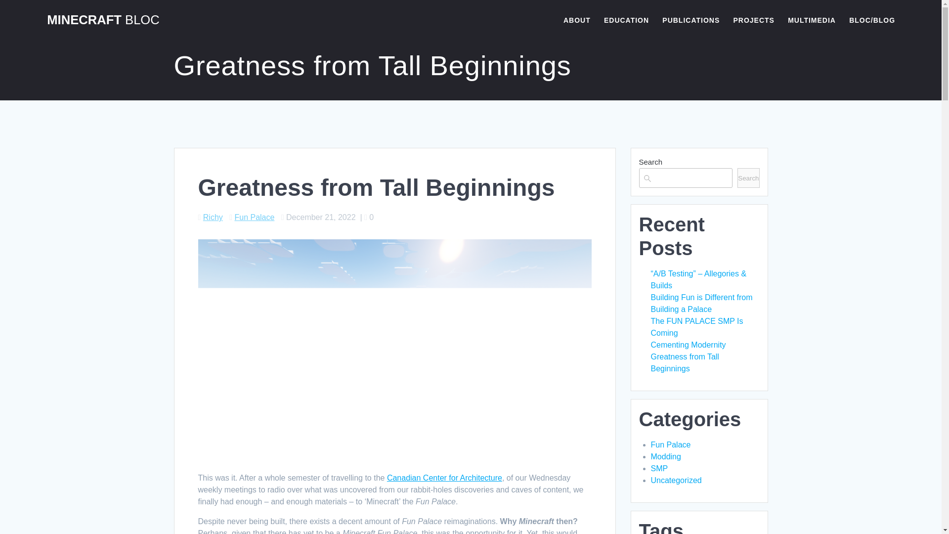 Image resolution: width=949 pixels, height=534 pixels. What do you see at coordinates (254, 217) in the screenshot?
I see `Fun Palace` at bounding box center [254, 217].